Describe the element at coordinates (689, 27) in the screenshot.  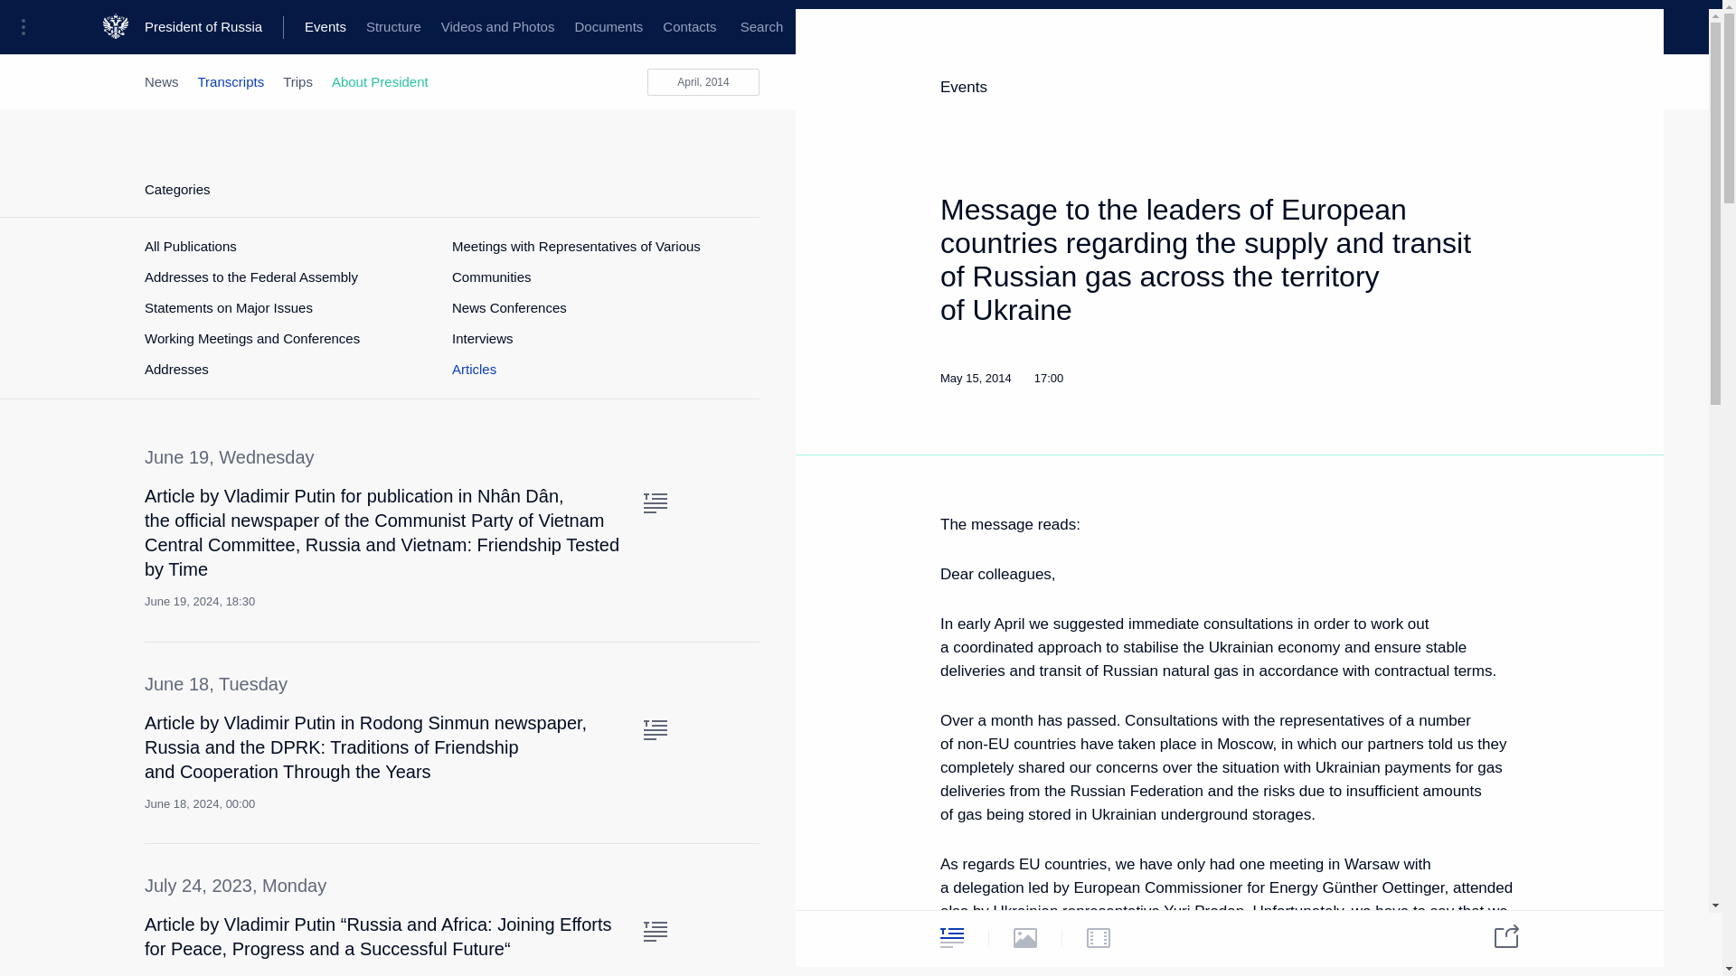
I see `Contacts` at that location.